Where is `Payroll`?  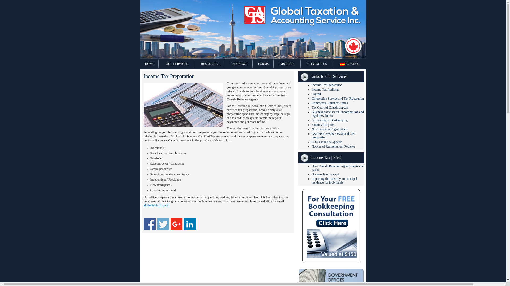
Payroll is located at coordinates (316, 94).